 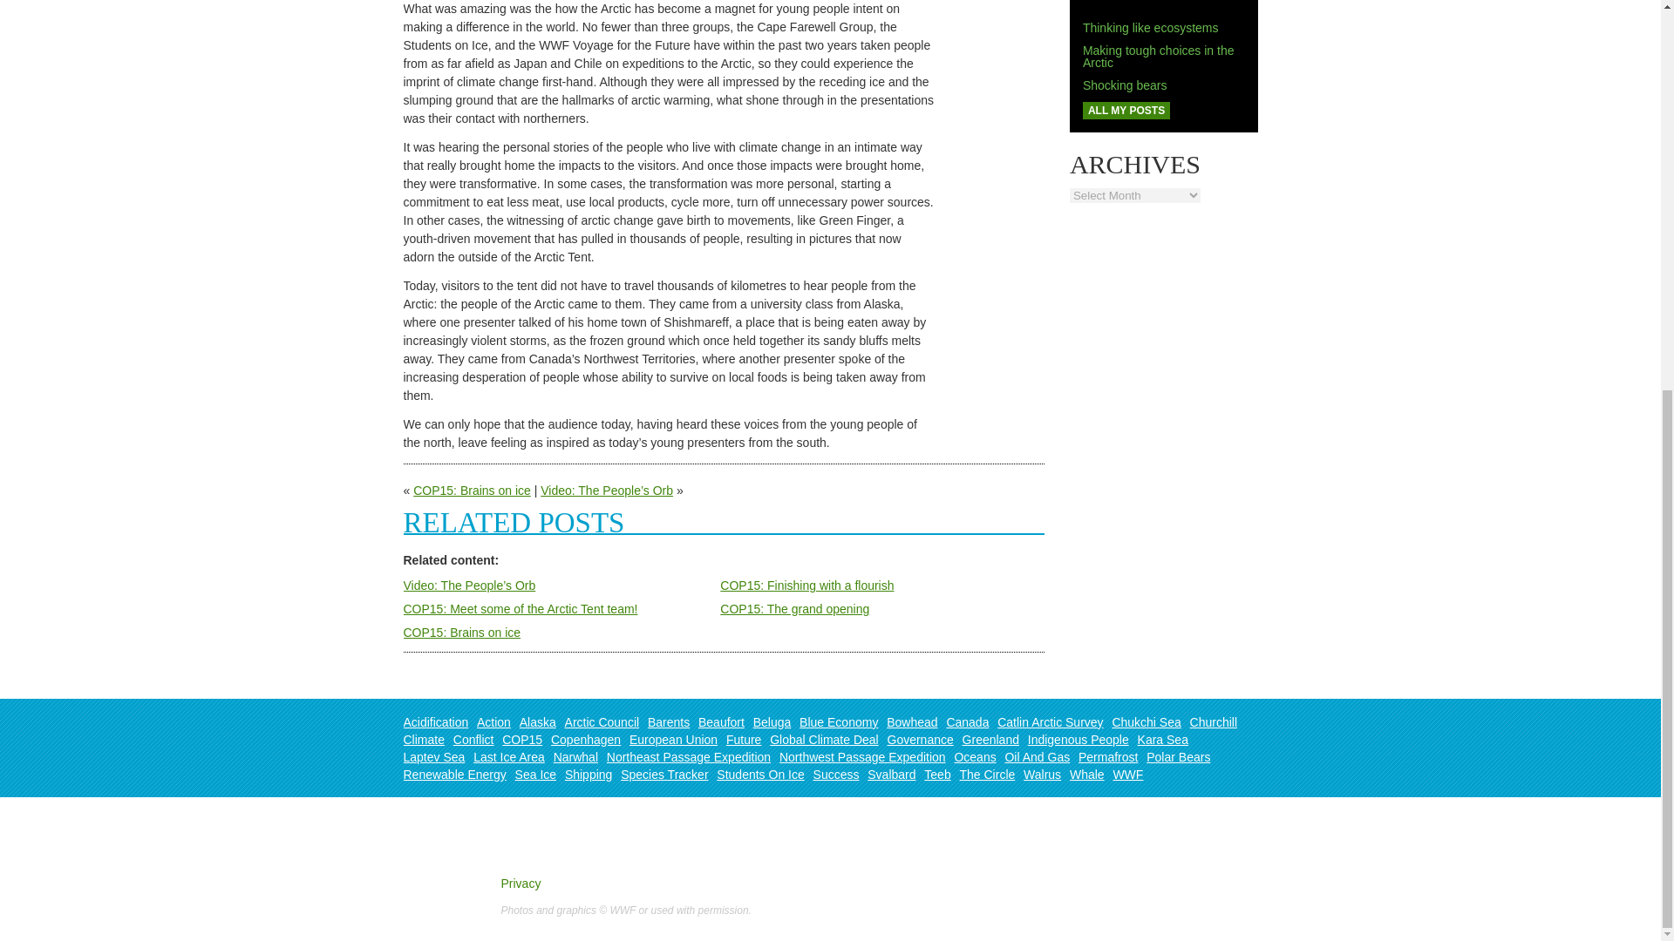 What do you see at coordinates (462, 633) in the screenshot?
I see `COP15: Brains on ice` at bounding box center [462, 633].